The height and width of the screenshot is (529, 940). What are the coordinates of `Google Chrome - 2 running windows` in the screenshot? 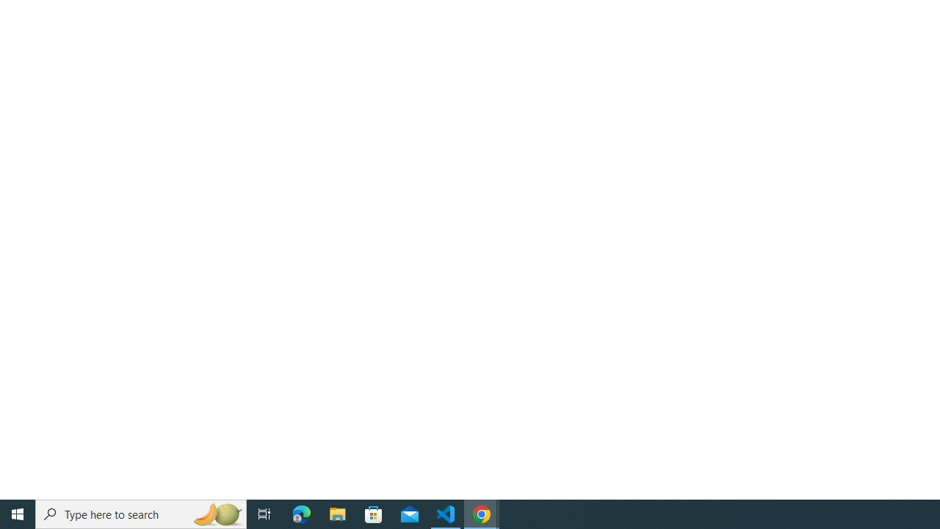 It's located at (482, 514).